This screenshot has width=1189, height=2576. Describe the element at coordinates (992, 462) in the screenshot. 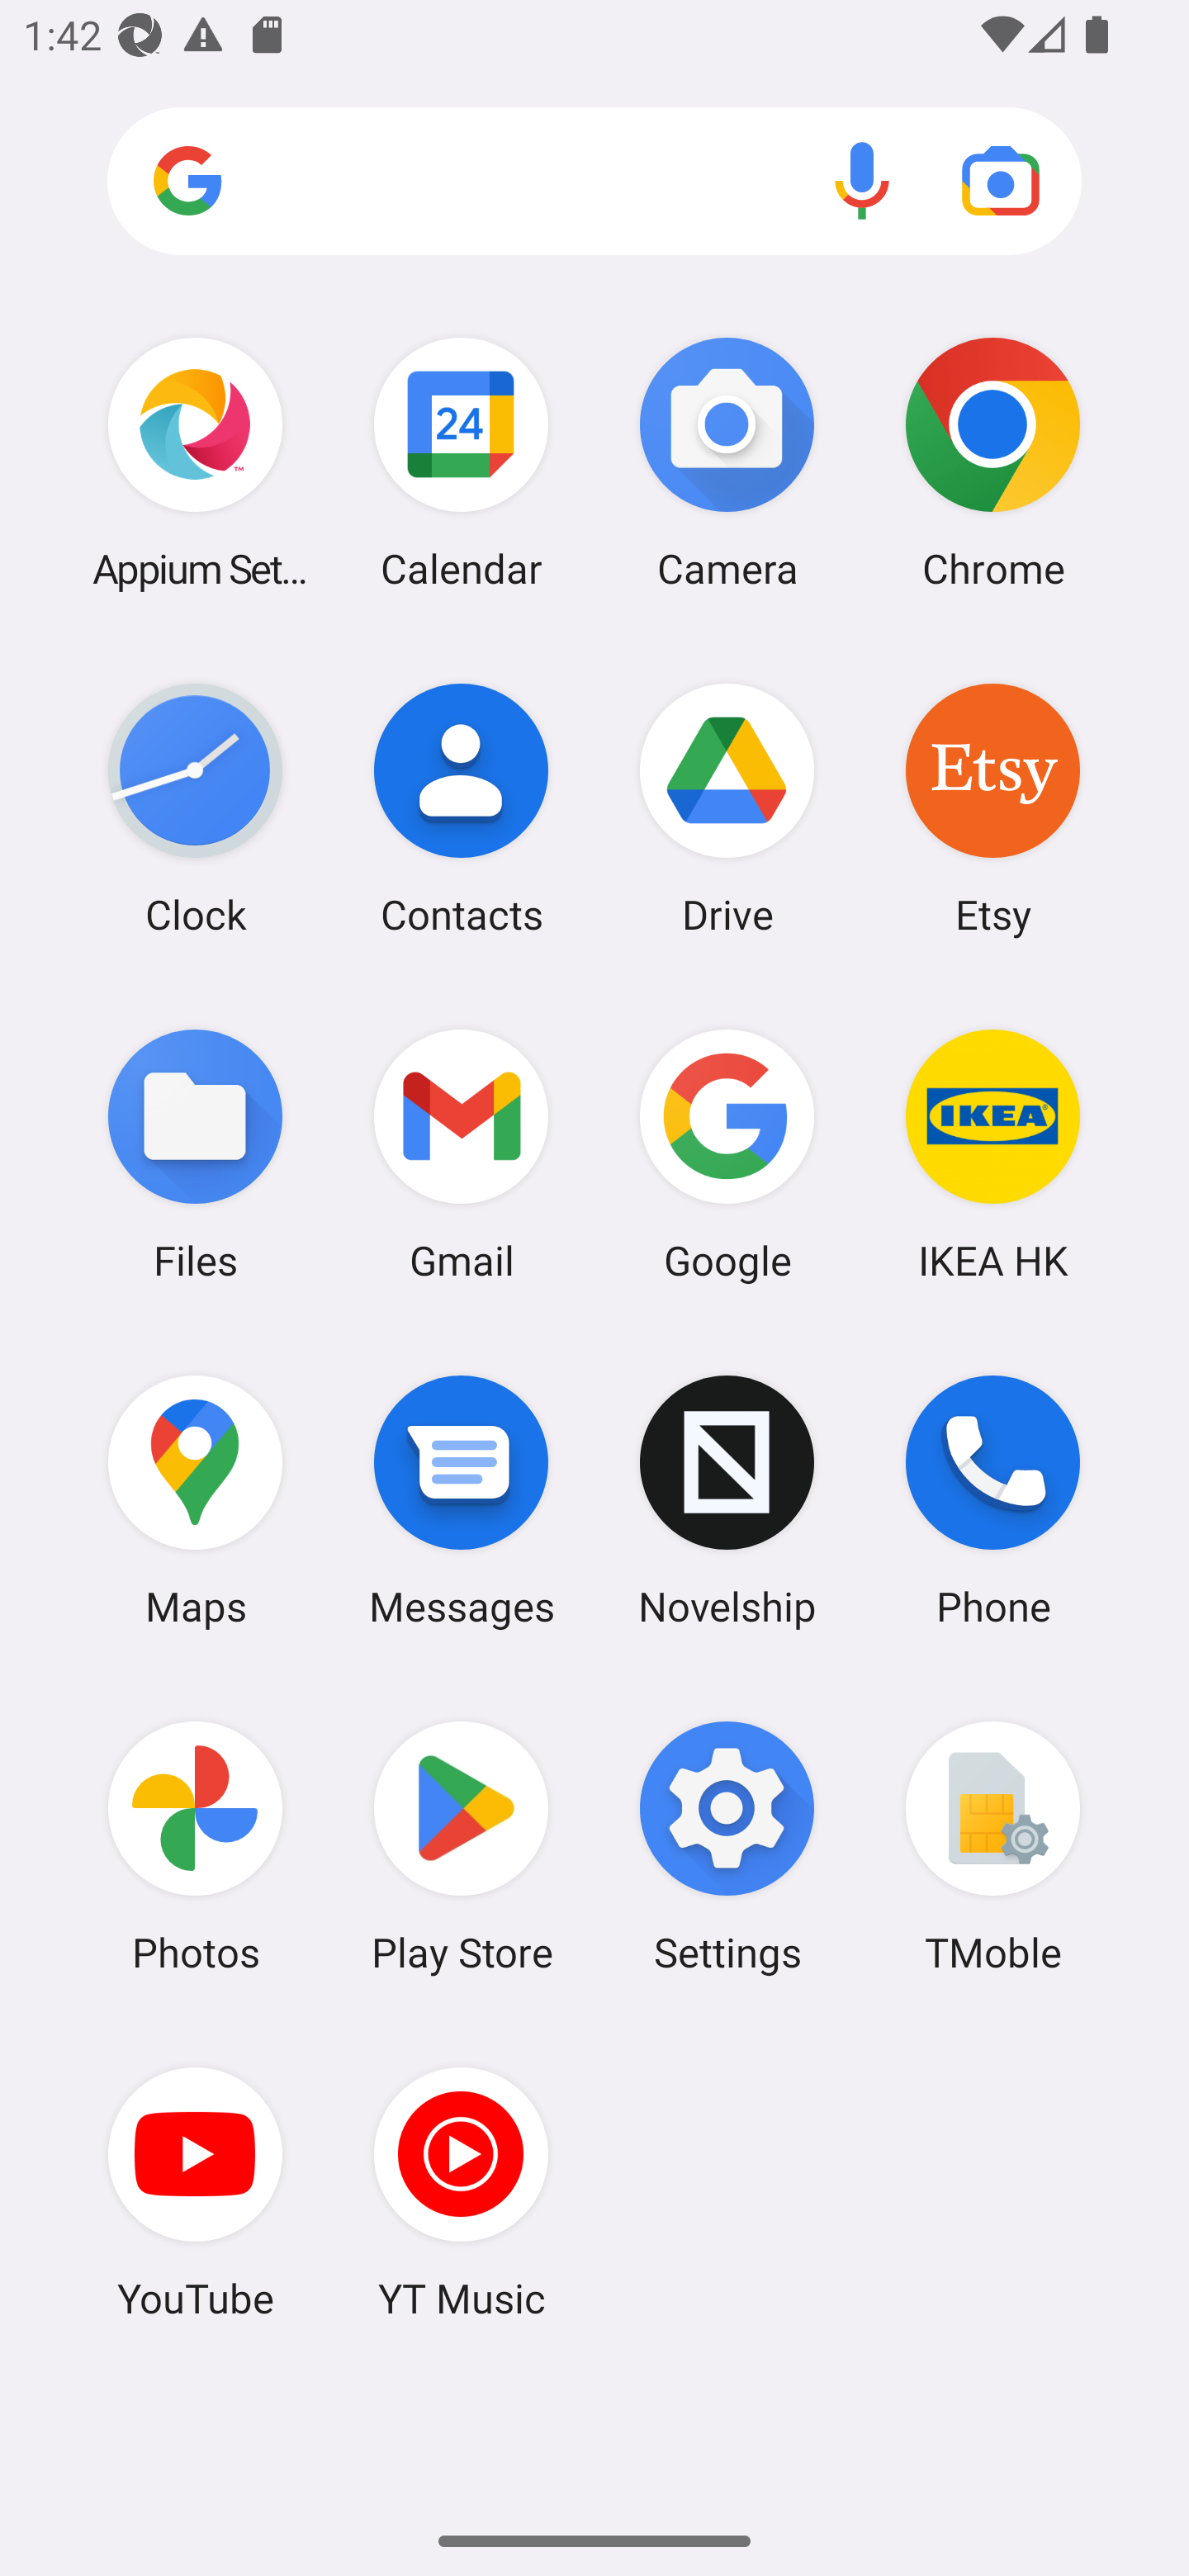

I see `Chrome` at that location.